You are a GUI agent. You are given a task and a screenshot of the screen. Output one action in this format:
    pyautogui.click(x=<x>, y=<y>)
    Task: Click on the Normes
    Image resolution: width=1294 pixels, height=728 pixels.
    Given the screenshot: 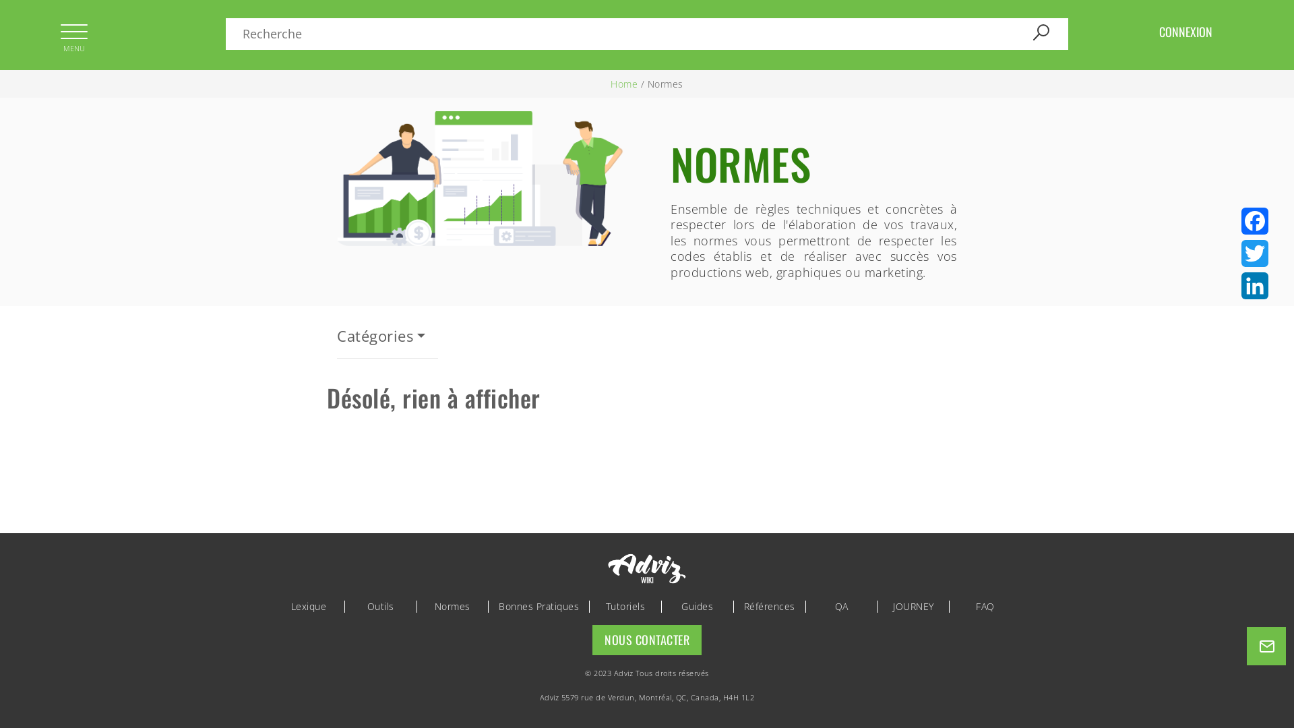 What is the action you would take?
    pyautogui.click(x=453, y=607)
    